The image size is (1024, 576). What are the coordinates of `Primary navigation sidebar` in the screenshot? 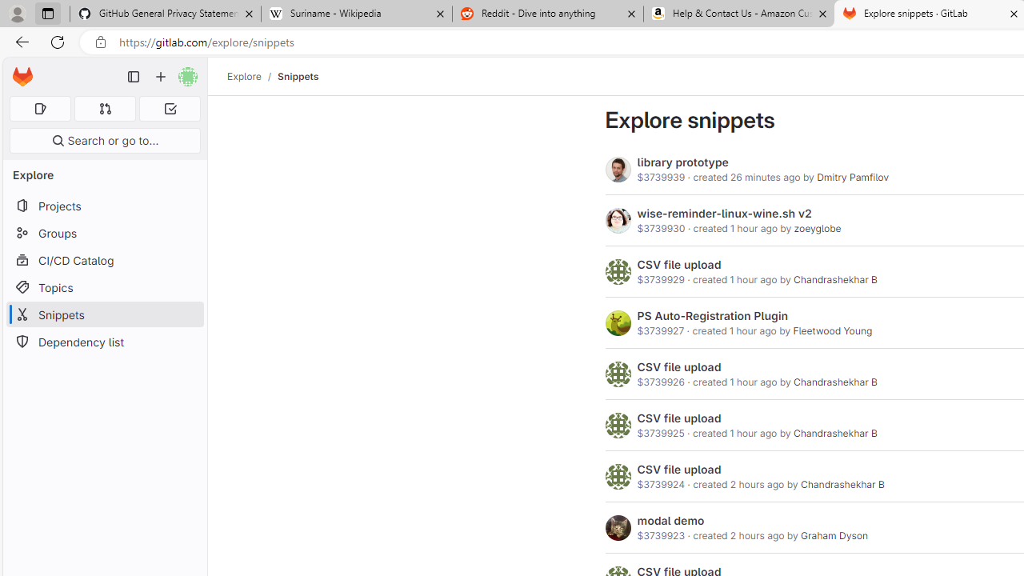 It's located at (134, 77).